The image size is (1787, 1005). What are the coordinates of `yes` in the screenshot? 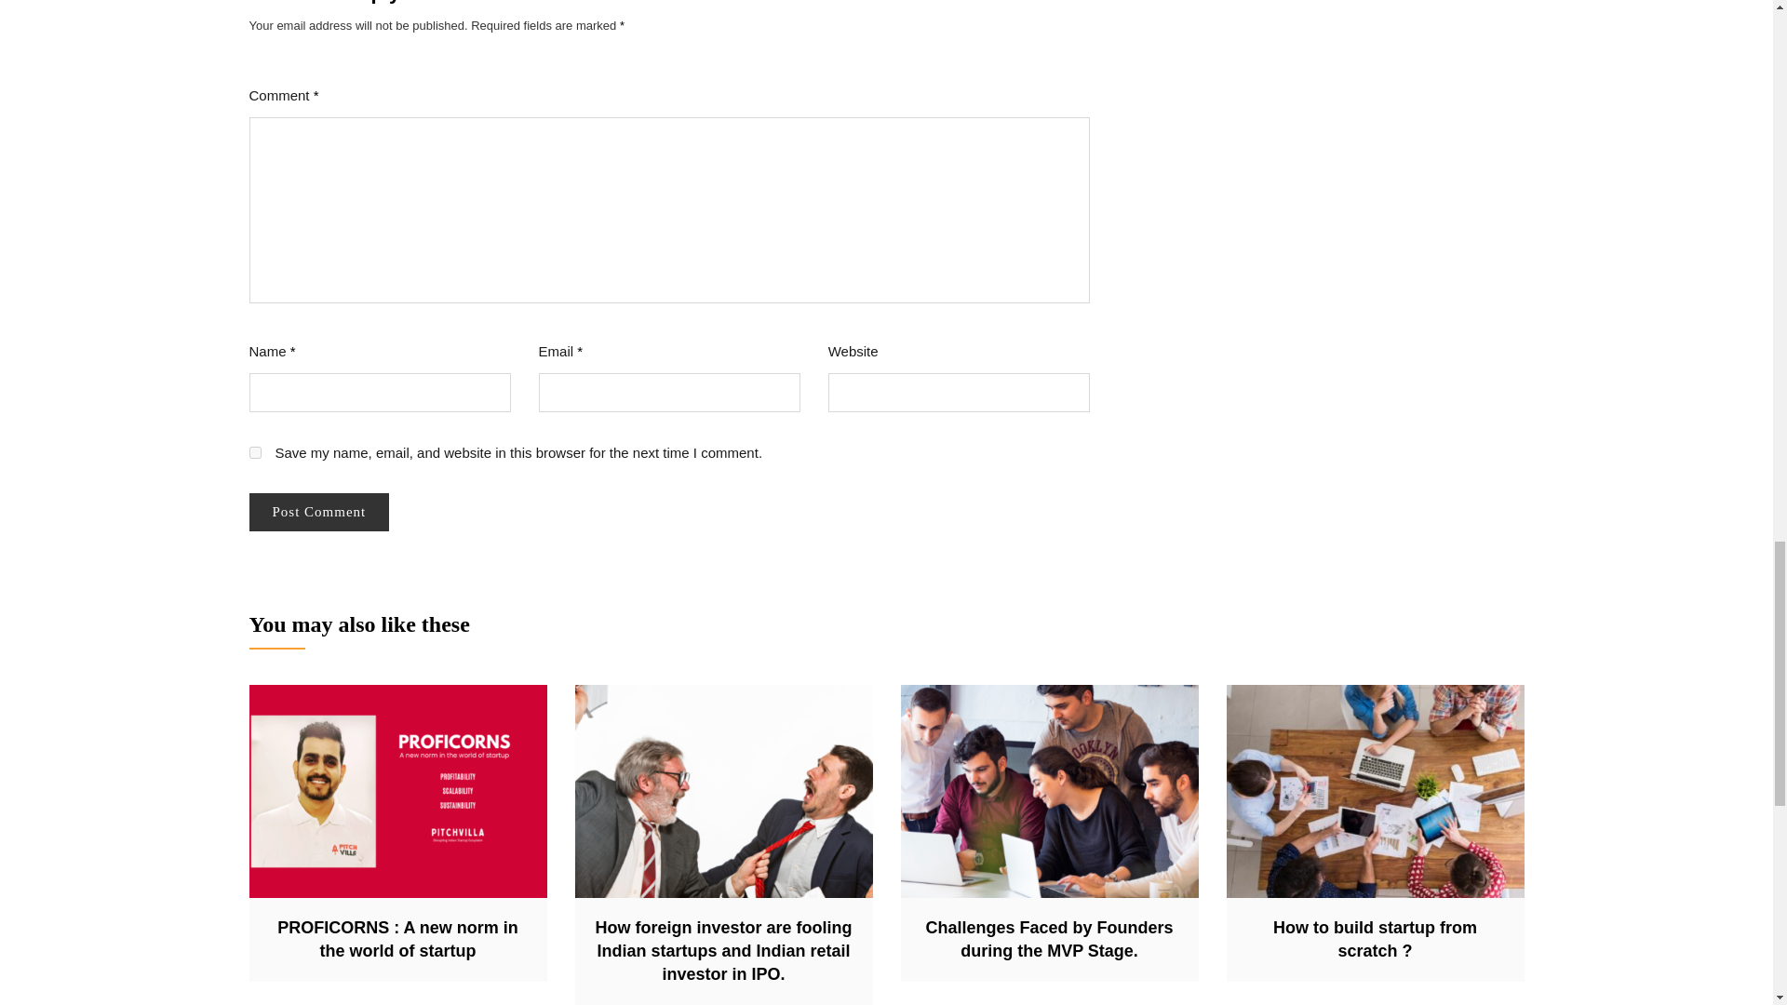 It's located at (255, 452).